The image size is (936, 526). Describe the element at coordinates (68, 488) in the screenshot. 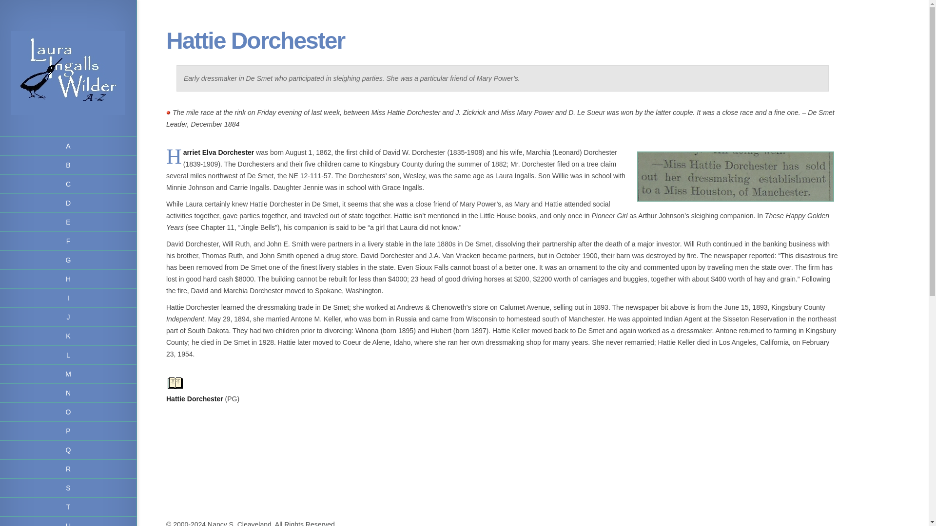

I see `S` at that location.